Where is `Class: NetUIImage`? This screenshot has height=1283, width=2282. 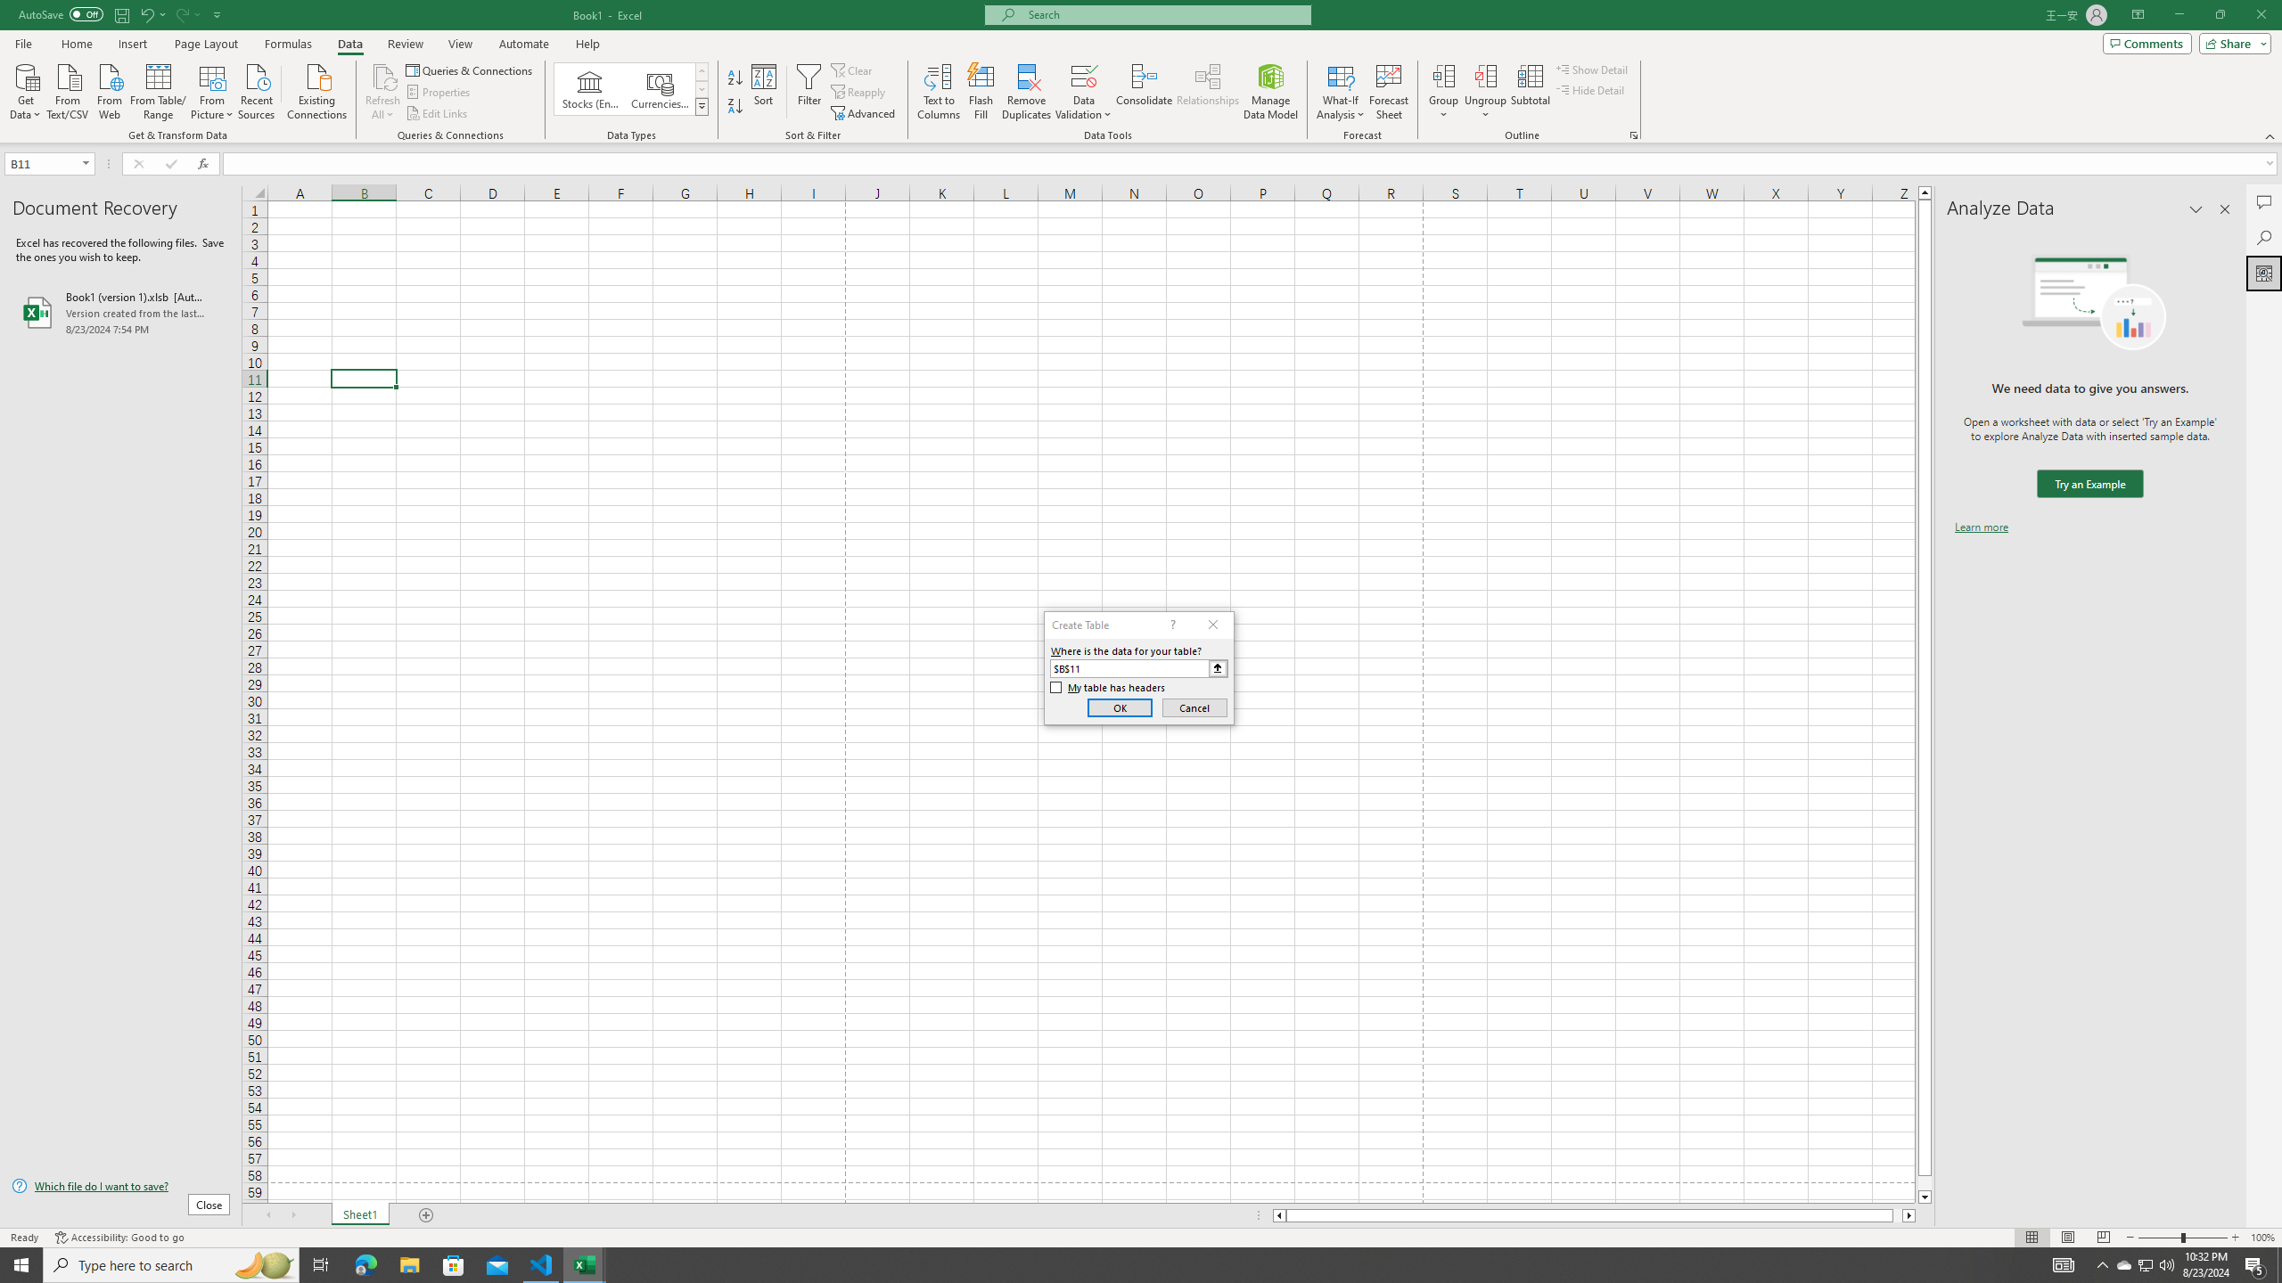
Class: NetUIImage is located at coordinates (702, 107).